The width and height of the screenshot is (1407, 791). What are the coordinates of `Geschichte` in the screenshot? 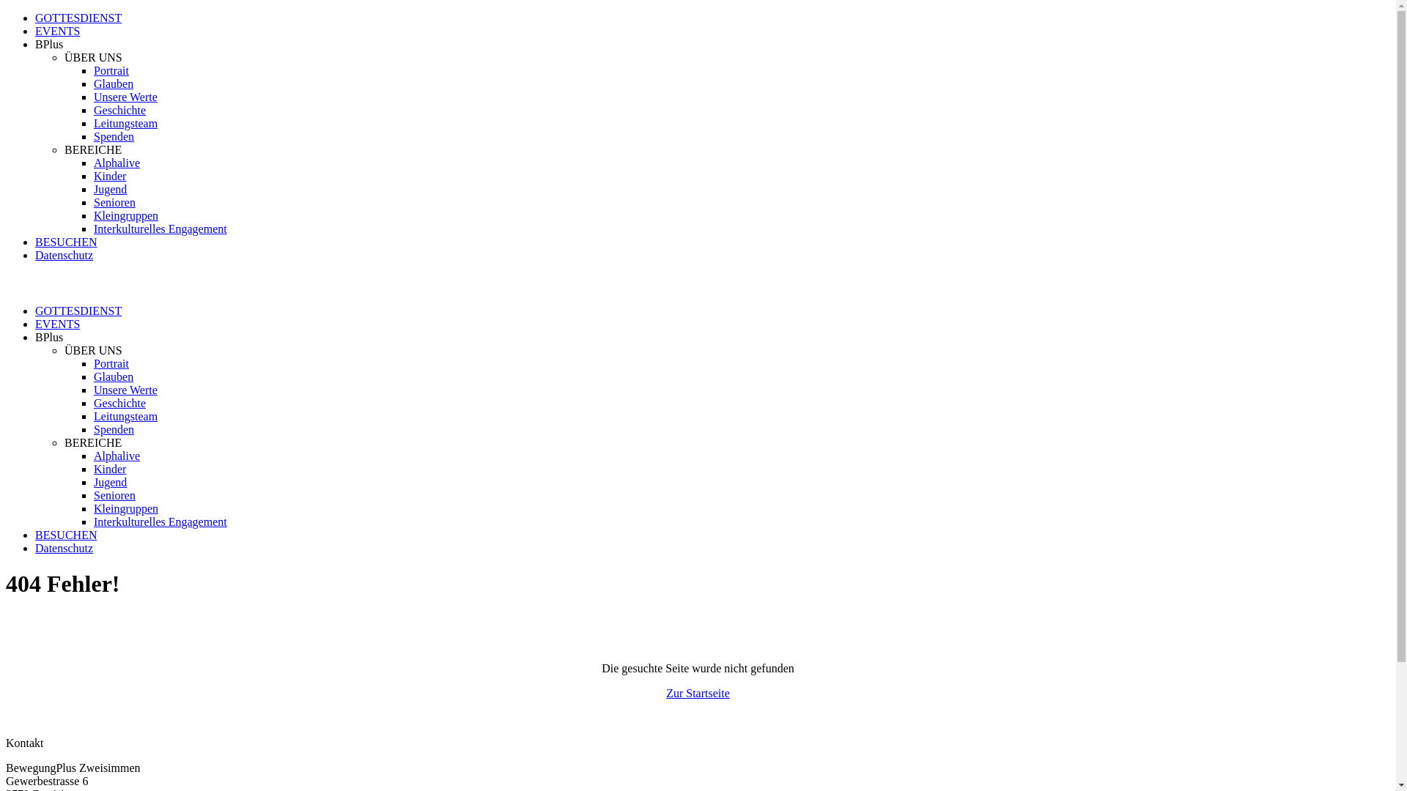 It's located at (120, 403).